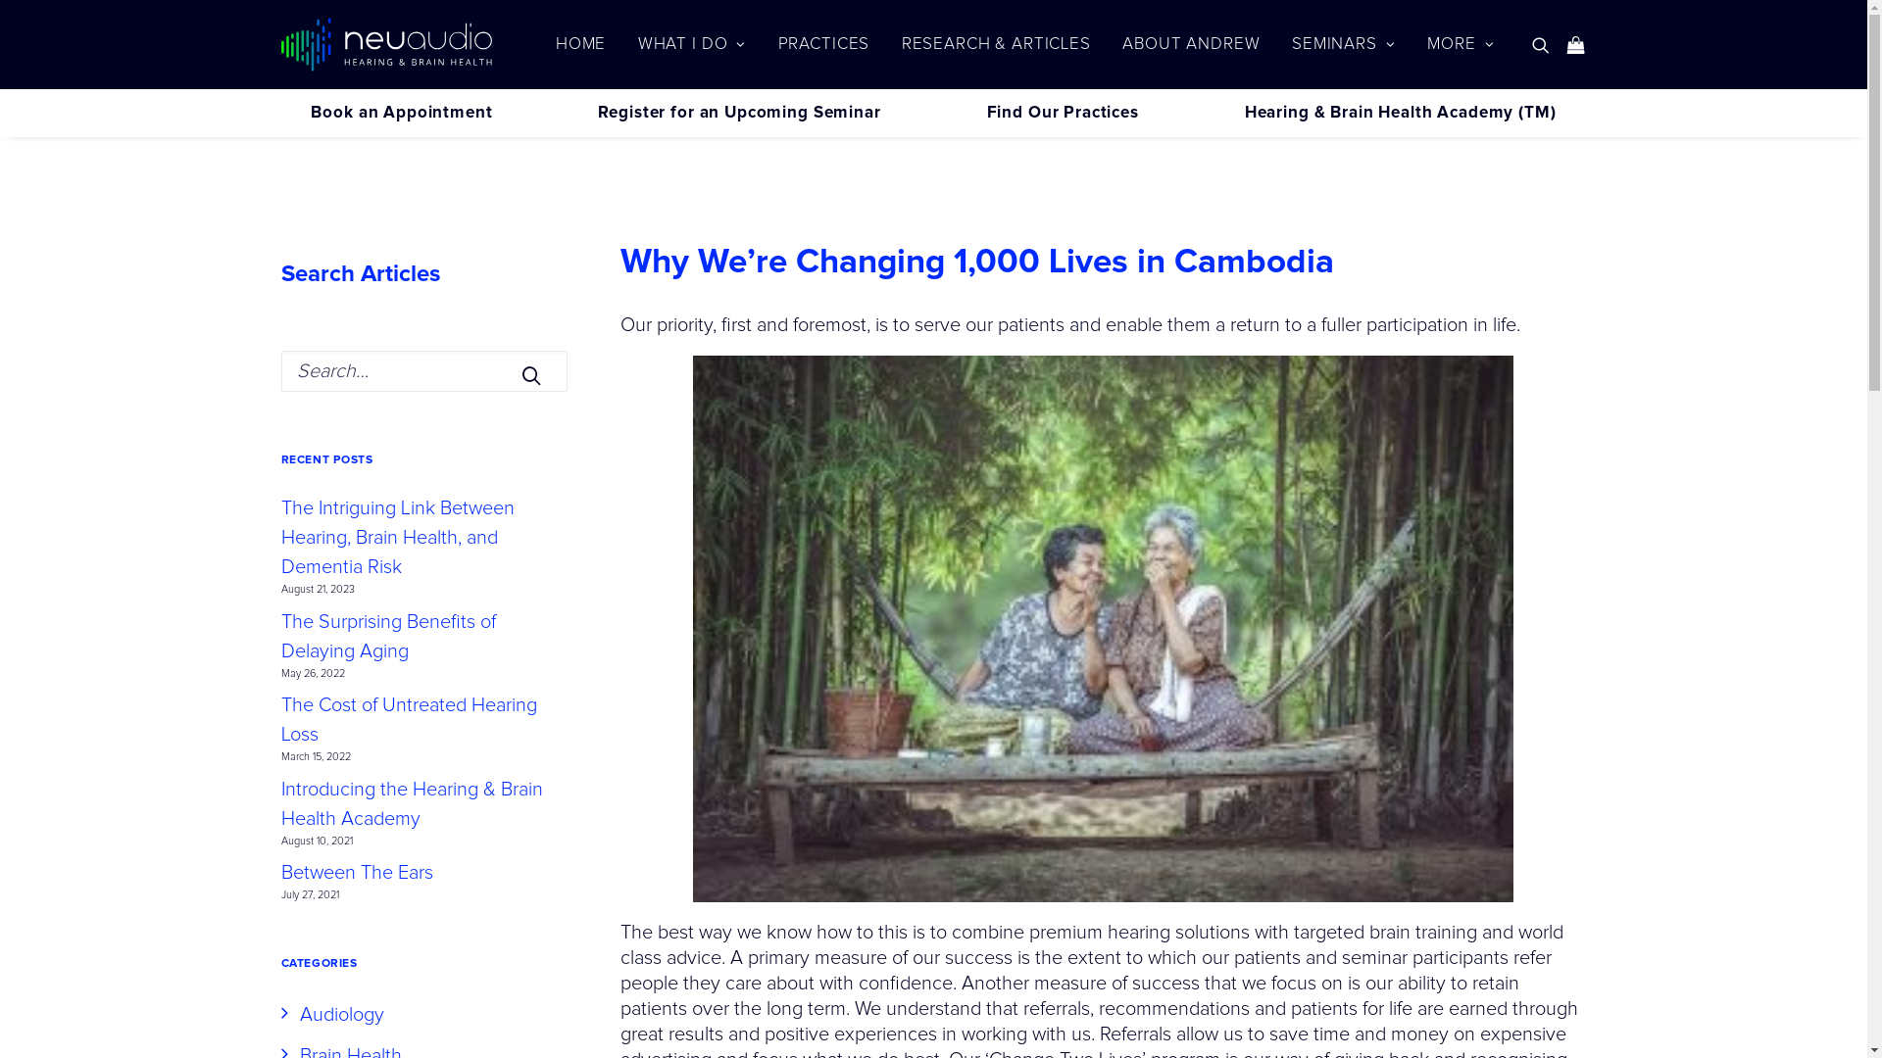  Describe the element at coordinates (423, 873) in the screenshot. I see `Between The Ears` at that location.